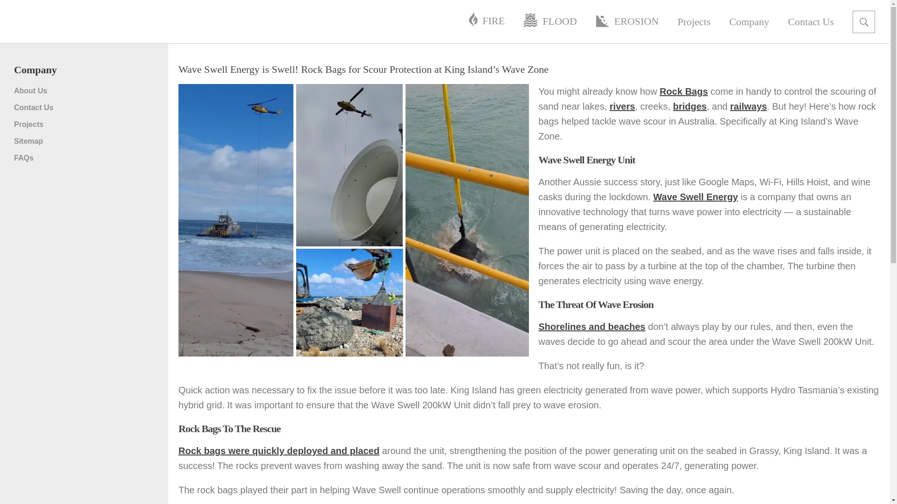 This screenshot has width=897, height=504. Describe the element at coordinates (622, 106) in the screenshot. I see `rivers` at that location.